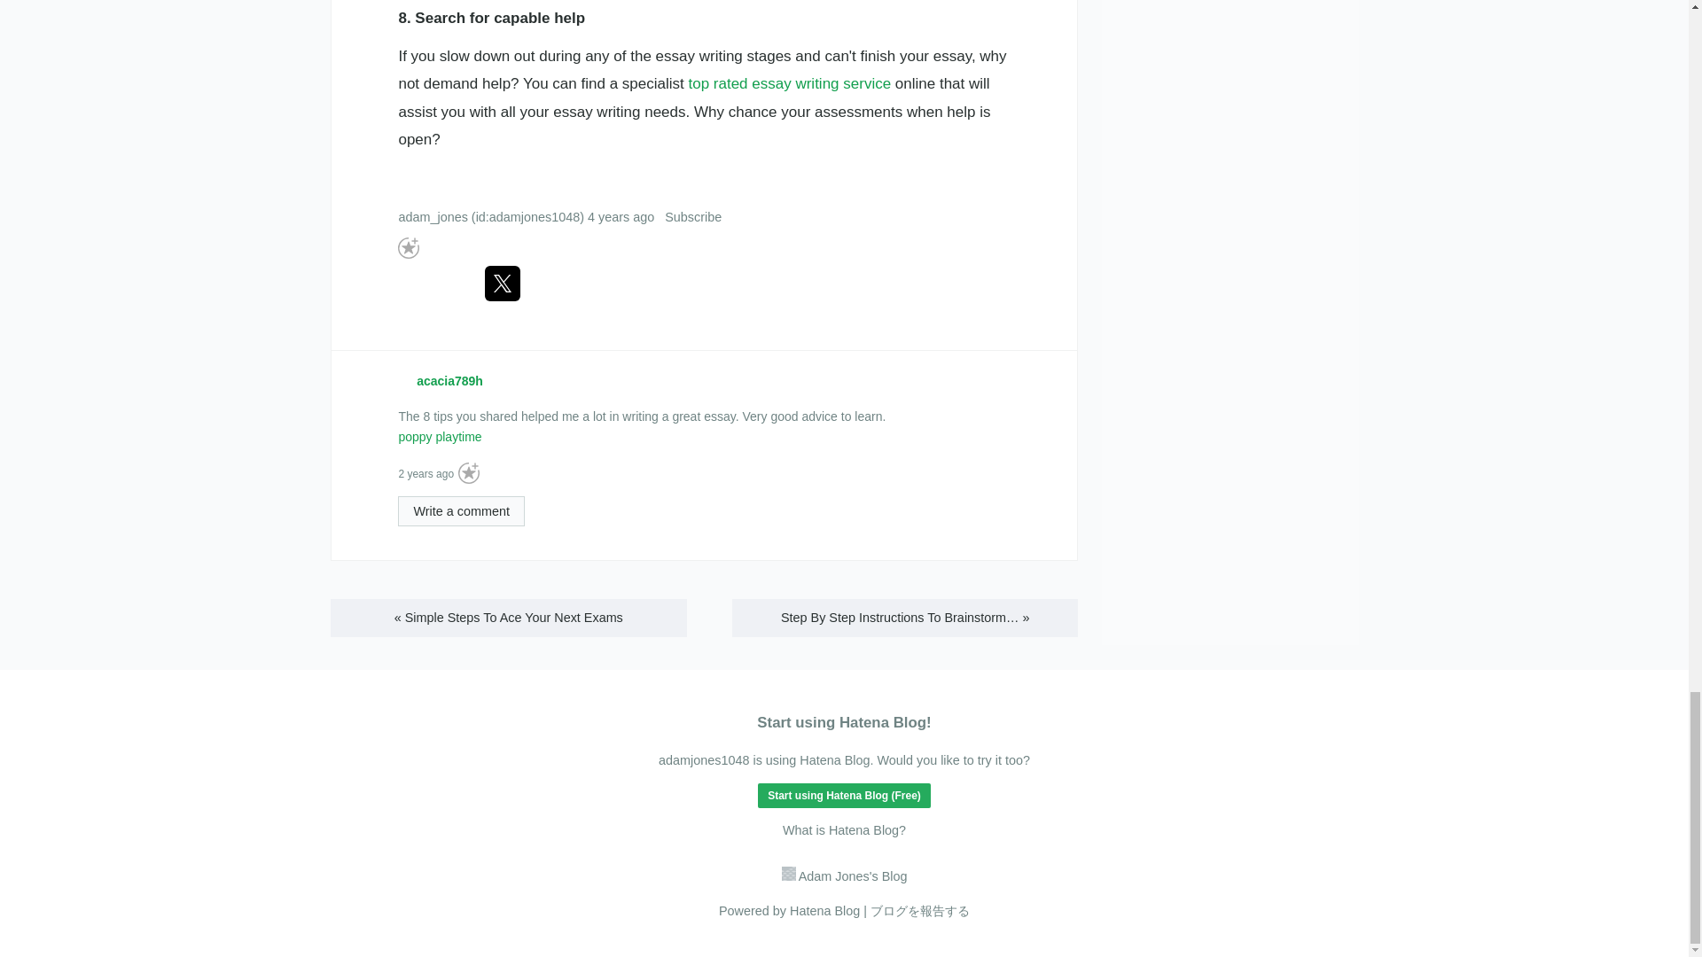  What do you see at coordinates (844, 829) in the screenshot?
I see `What is Hatena Blog?` at bounding box center [844, 829].